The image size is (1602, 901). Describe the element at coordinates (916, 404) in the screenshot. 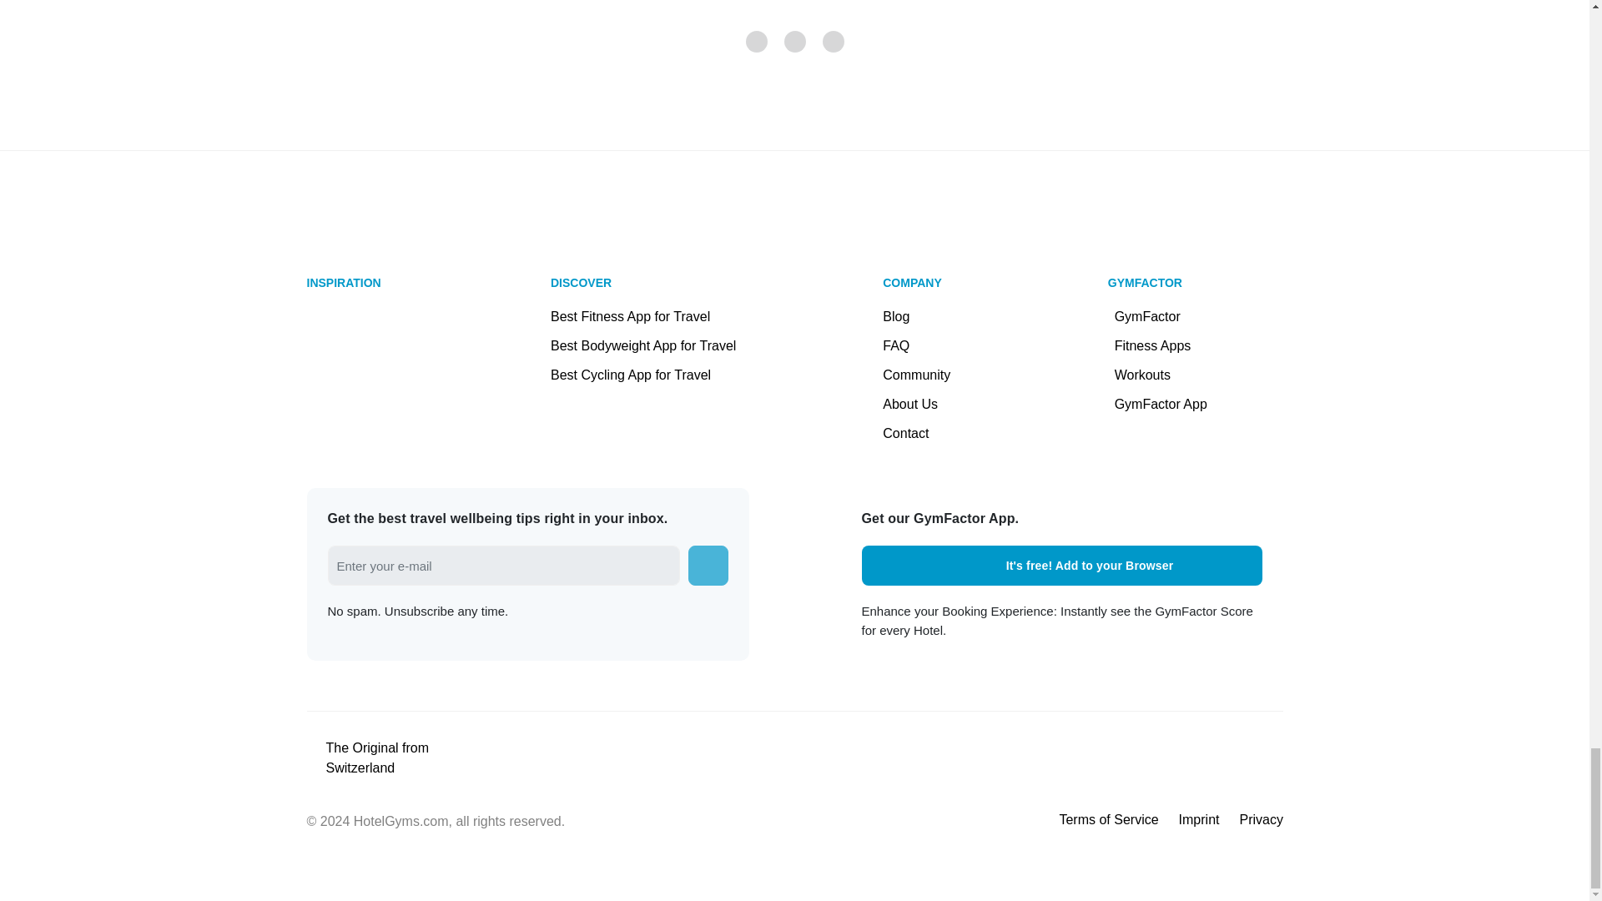

I see `About Us` at that location.